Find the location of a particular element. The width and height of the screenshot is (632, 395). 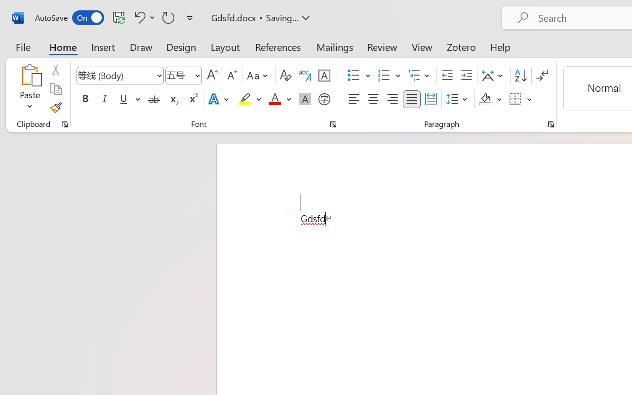

Repeat Style is located at coordinates (168, 17).